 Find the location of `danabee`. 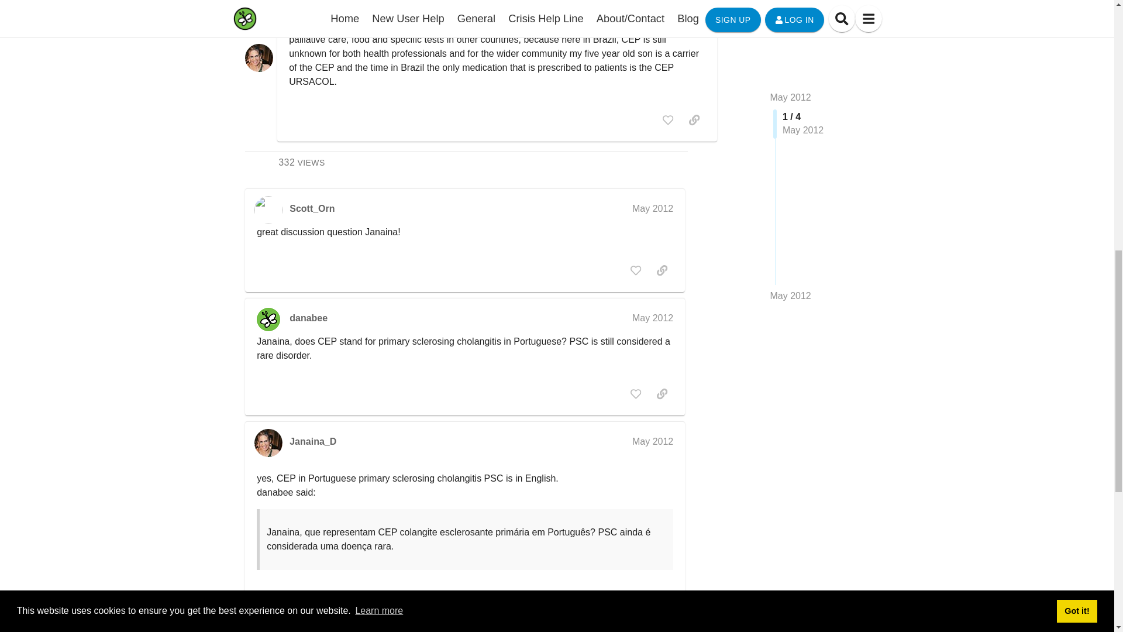

danabee is located at coordinates (790, 215).